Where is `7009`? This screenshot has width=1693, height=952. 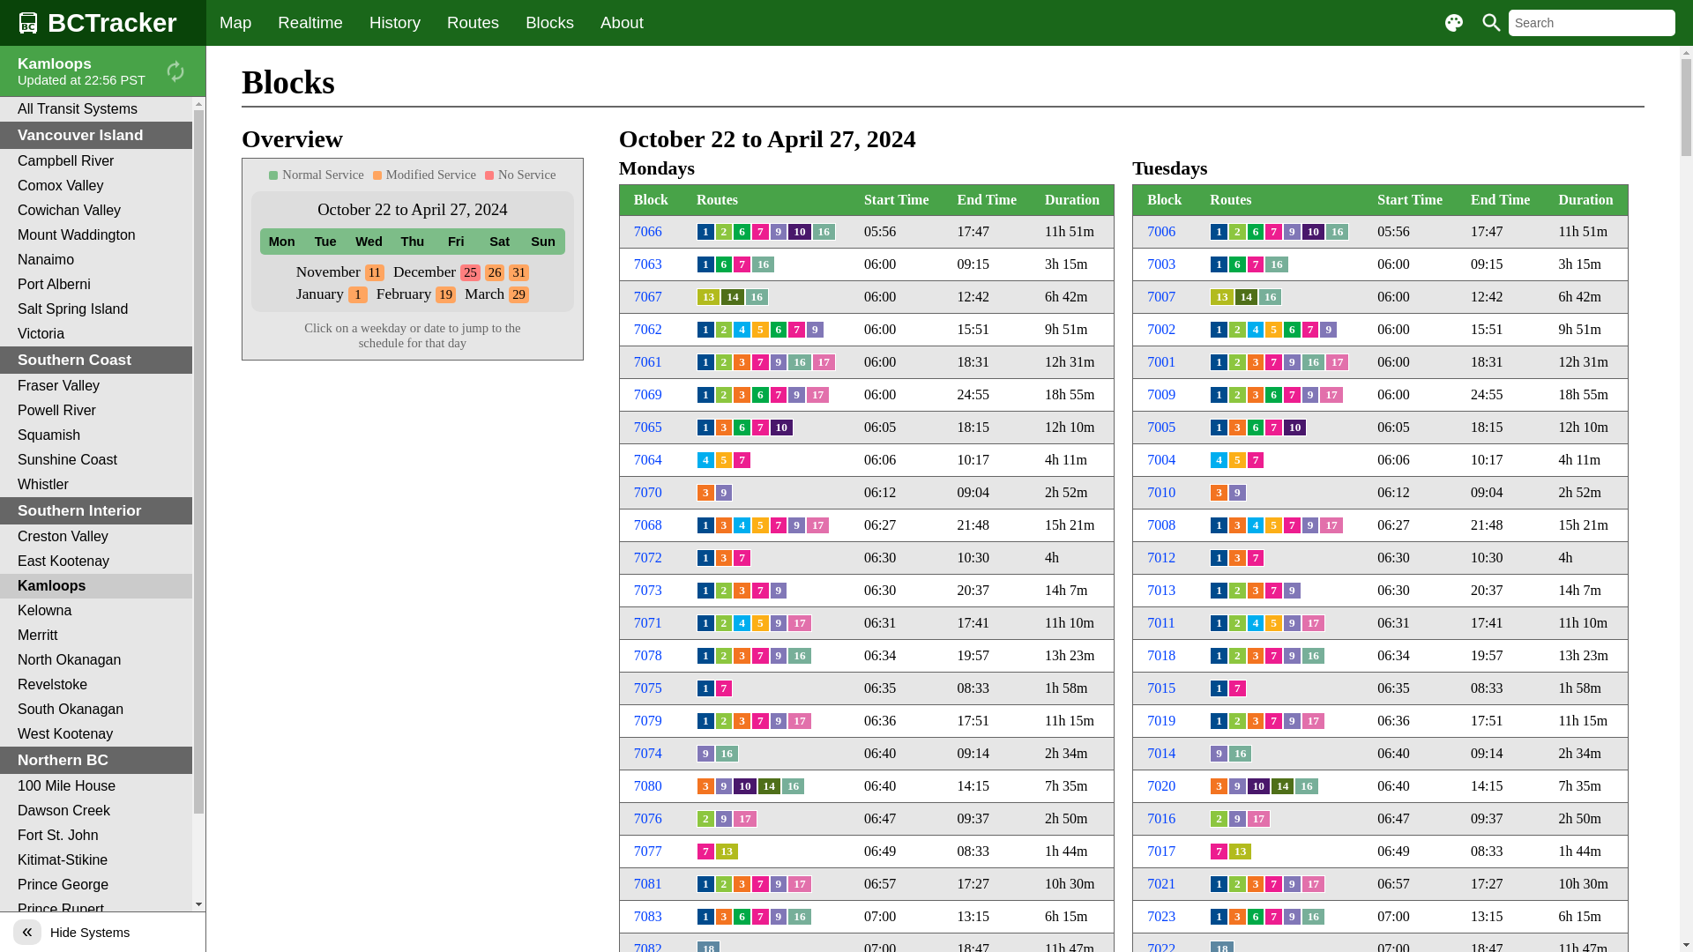
7009 is located at coordinates (1161, 395).